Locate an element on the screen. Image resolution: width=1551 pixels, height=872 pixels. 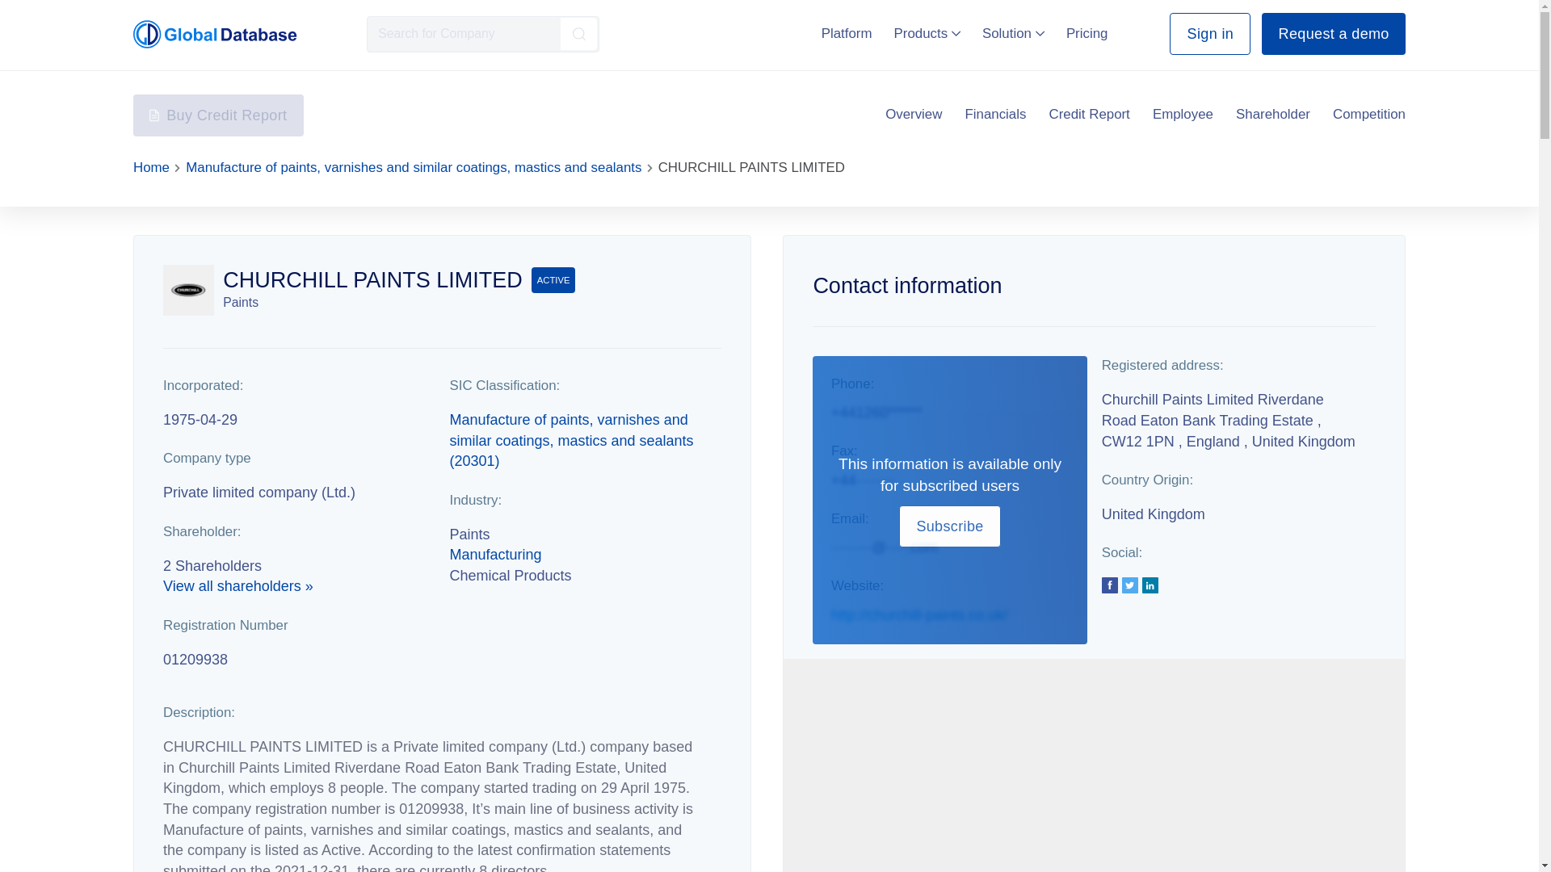
Platform is located at coordinates (847, 33).